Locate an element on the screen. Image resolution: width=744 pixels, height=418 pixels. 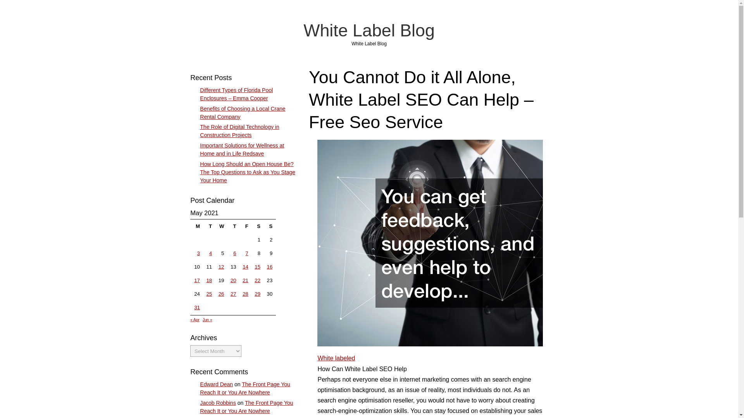
22 is located at coordinates (257, 280).